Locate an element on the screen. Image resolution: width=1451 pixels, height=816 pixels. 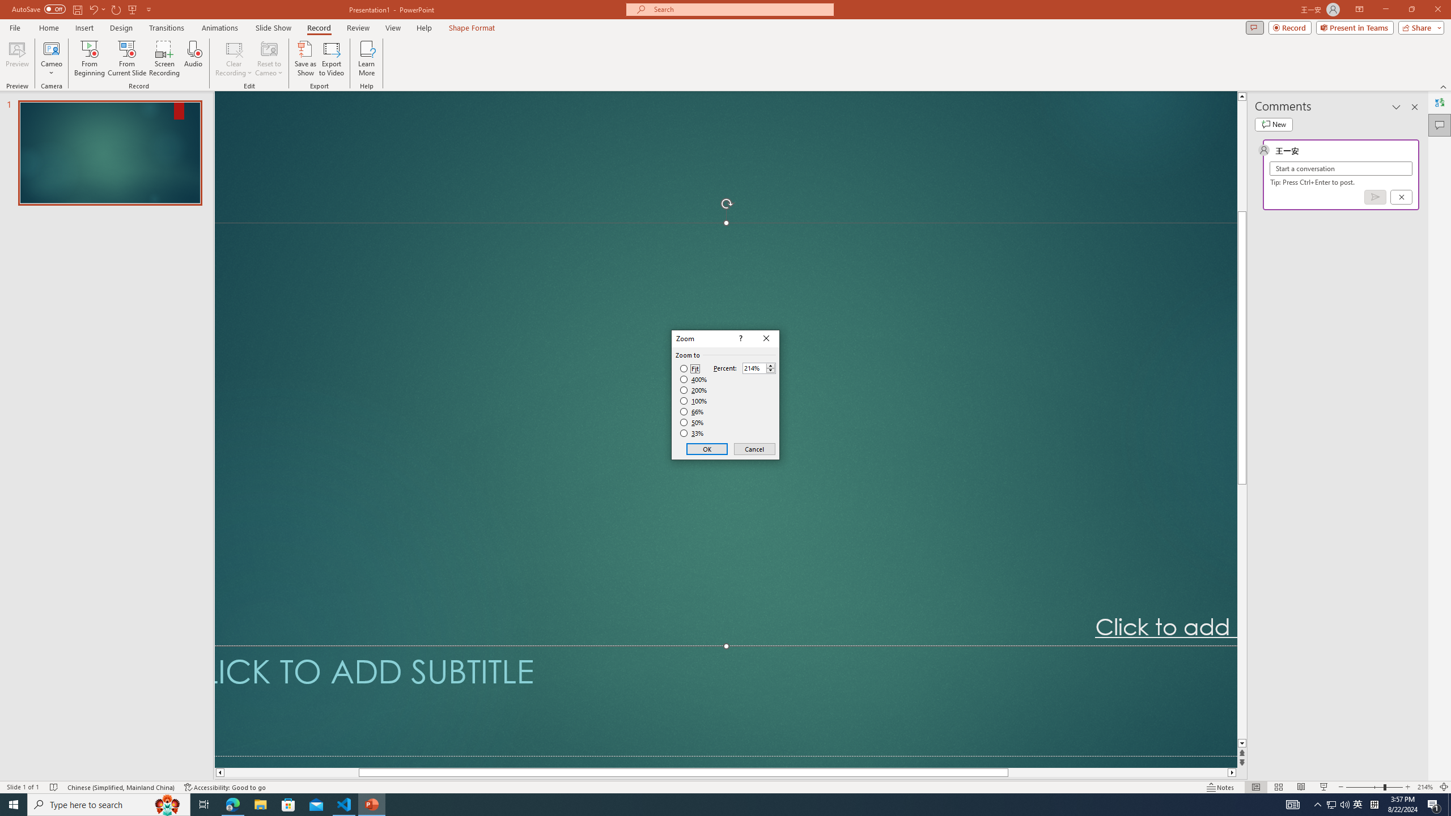
Running applications is located at coordinates (705, 805).